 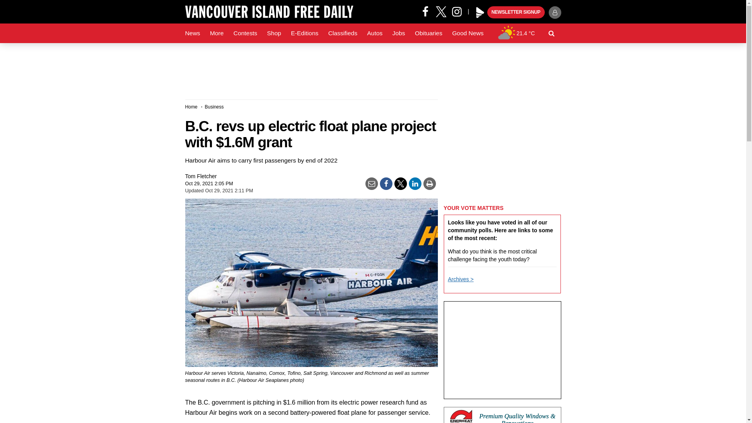 I want to click on X, so click(x=441, y=11).